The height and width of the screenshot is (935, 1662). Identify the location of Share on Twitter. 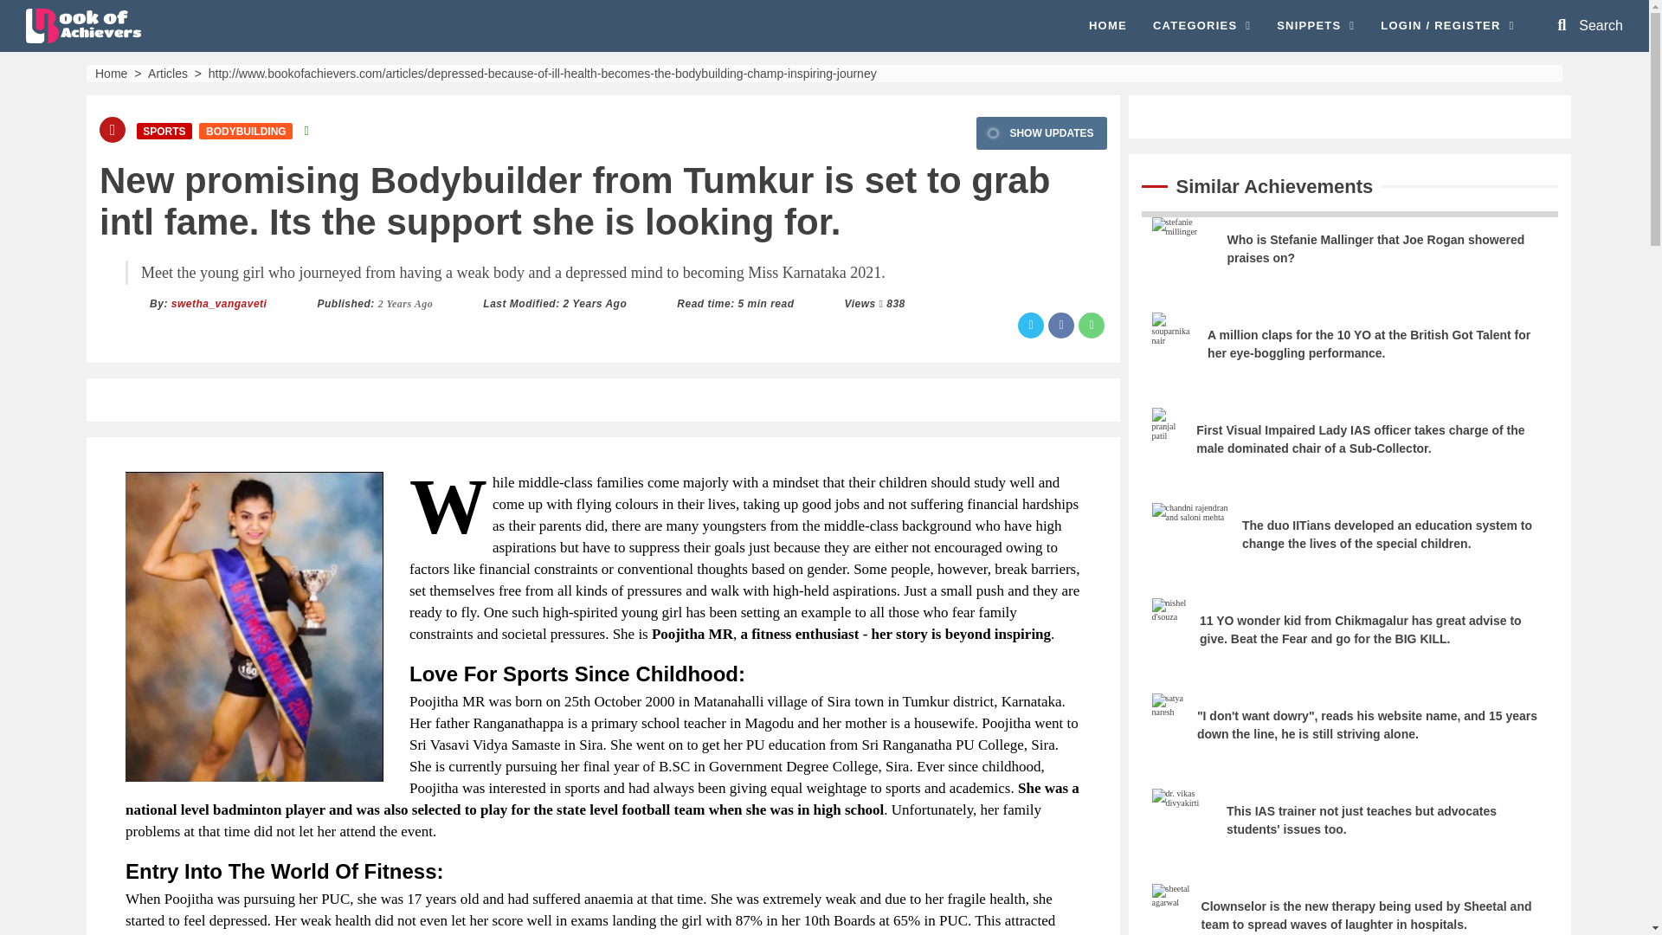
(1030, 325).